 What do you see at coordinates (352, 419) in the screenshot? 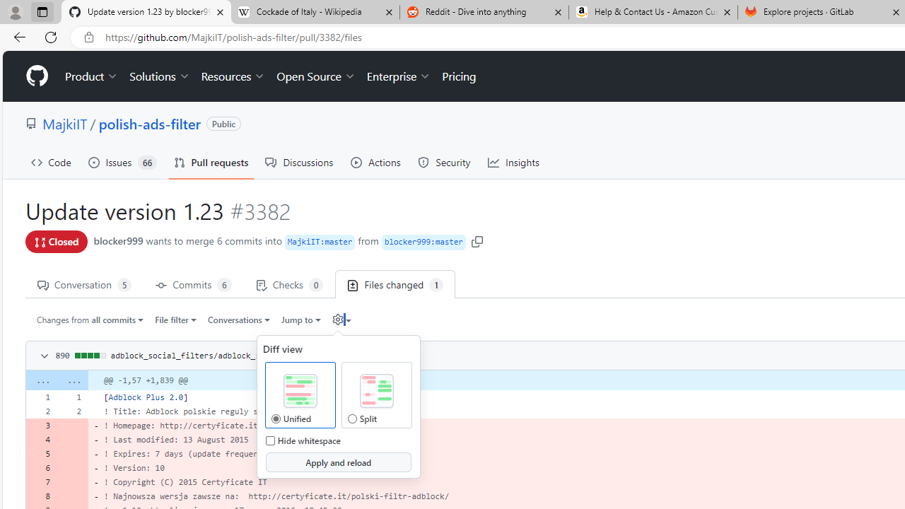
I see `Split Diff View Split` at bounding box center [352, 419].